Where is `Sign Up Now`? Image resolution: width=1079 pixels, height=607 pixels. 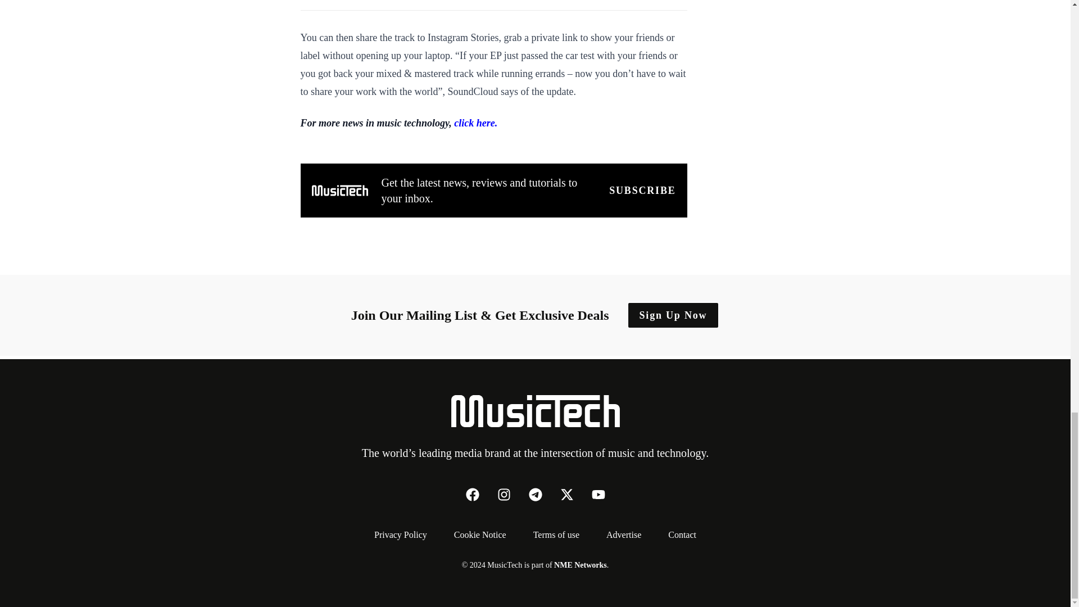
Sign Up Now is located at coordinates (673, 315).